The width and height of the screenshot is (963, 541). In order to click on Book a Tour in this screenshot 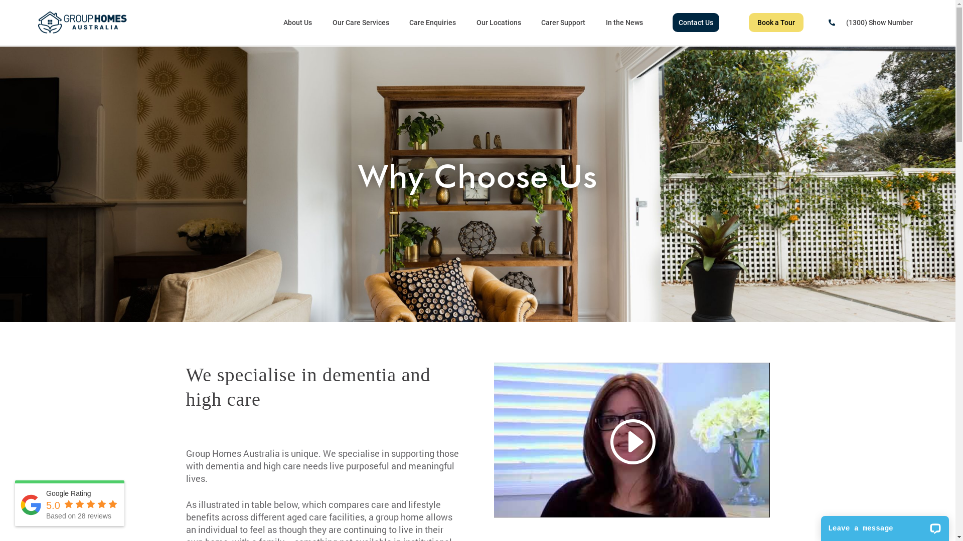, I will do `click(776, 23)`.